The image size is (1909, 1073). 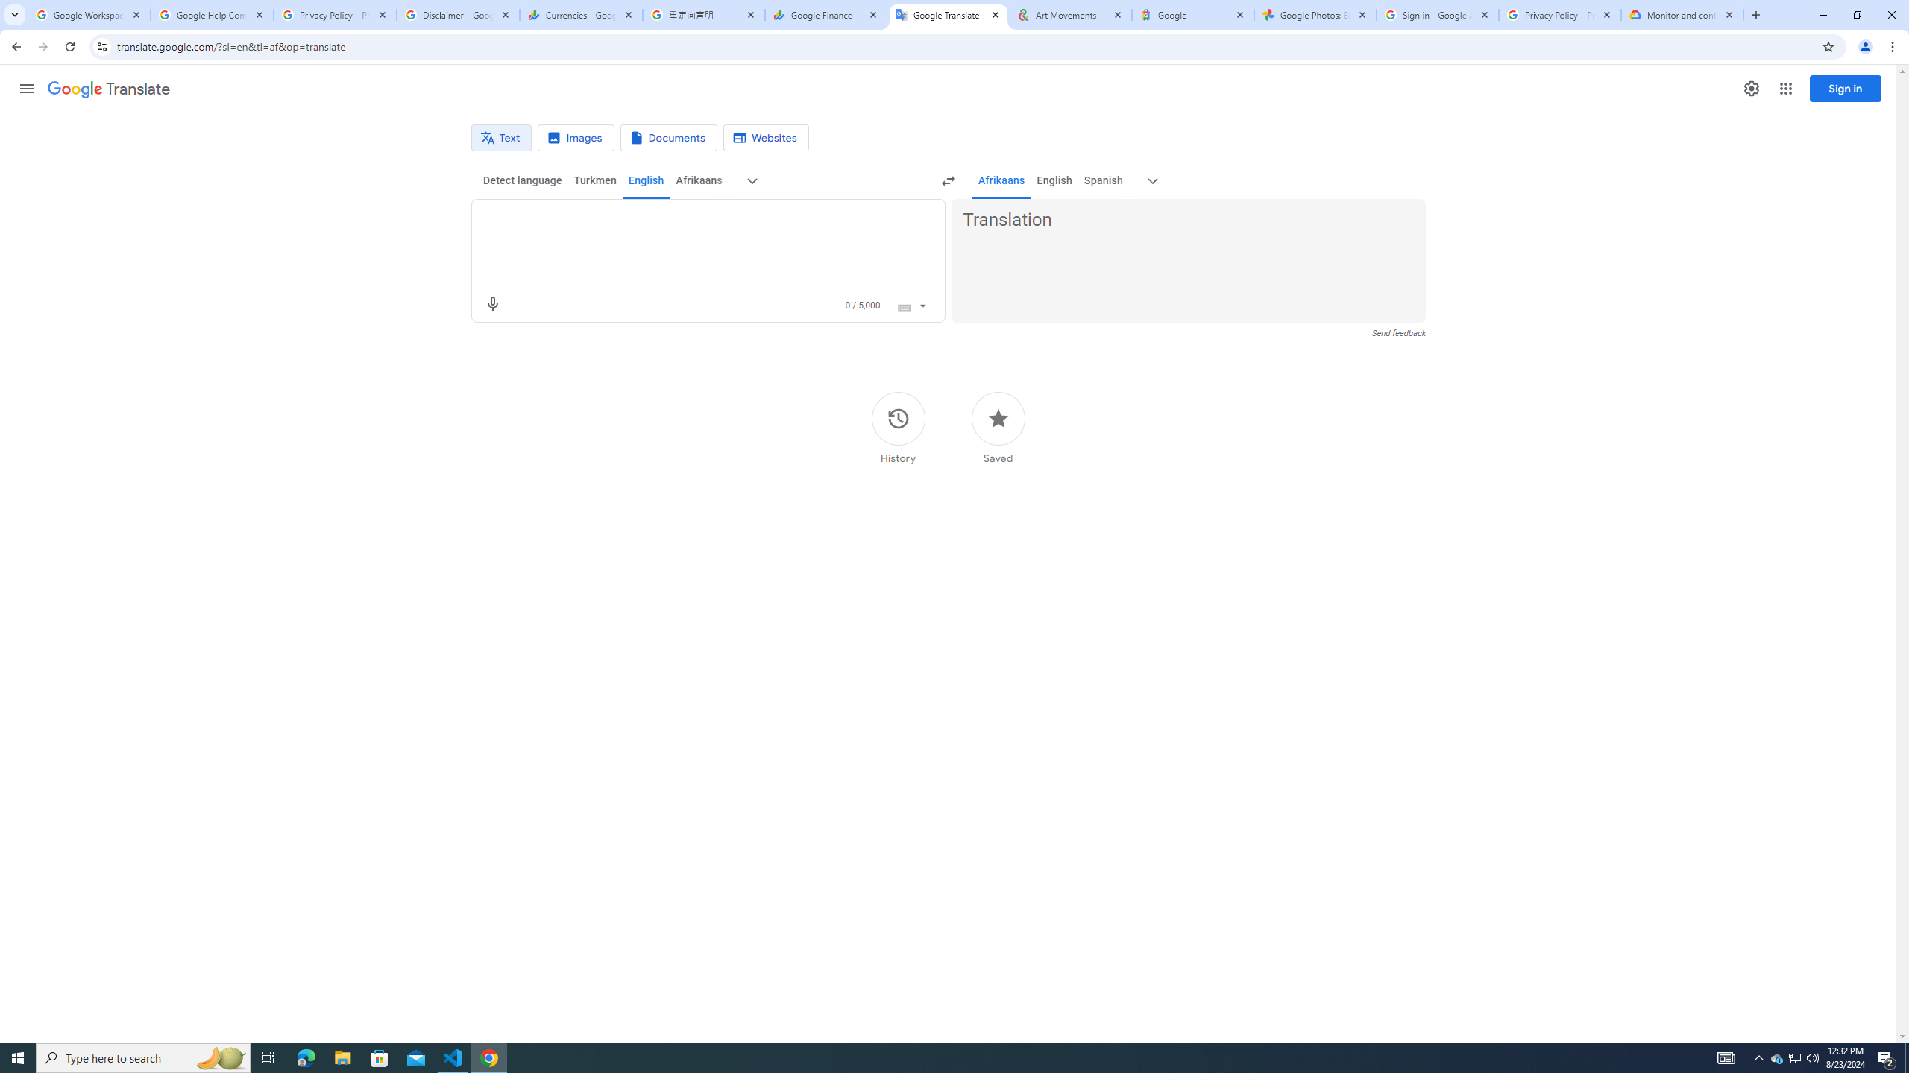 I want to click on Document translation, so click(x=669, y=138).